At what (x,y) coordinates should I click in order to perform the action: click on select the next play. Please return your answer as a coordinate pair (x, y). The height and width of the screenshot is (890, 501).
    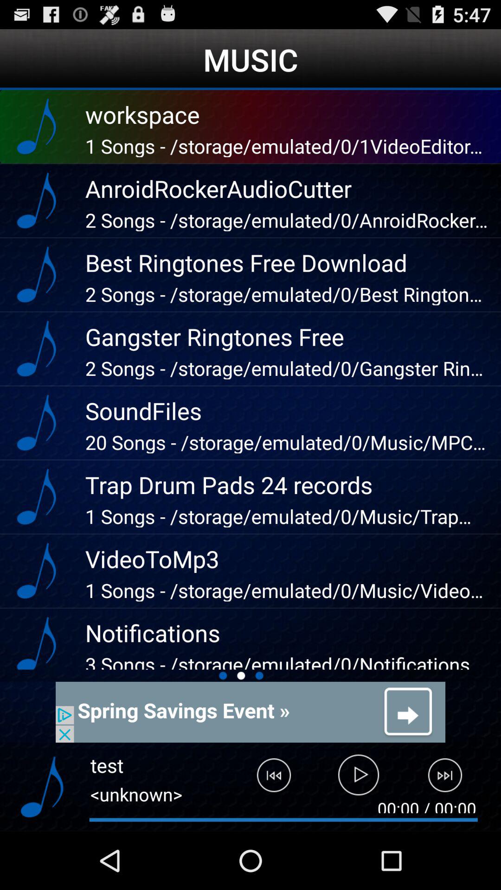
    Looking at the image, I should click on (451, 779).